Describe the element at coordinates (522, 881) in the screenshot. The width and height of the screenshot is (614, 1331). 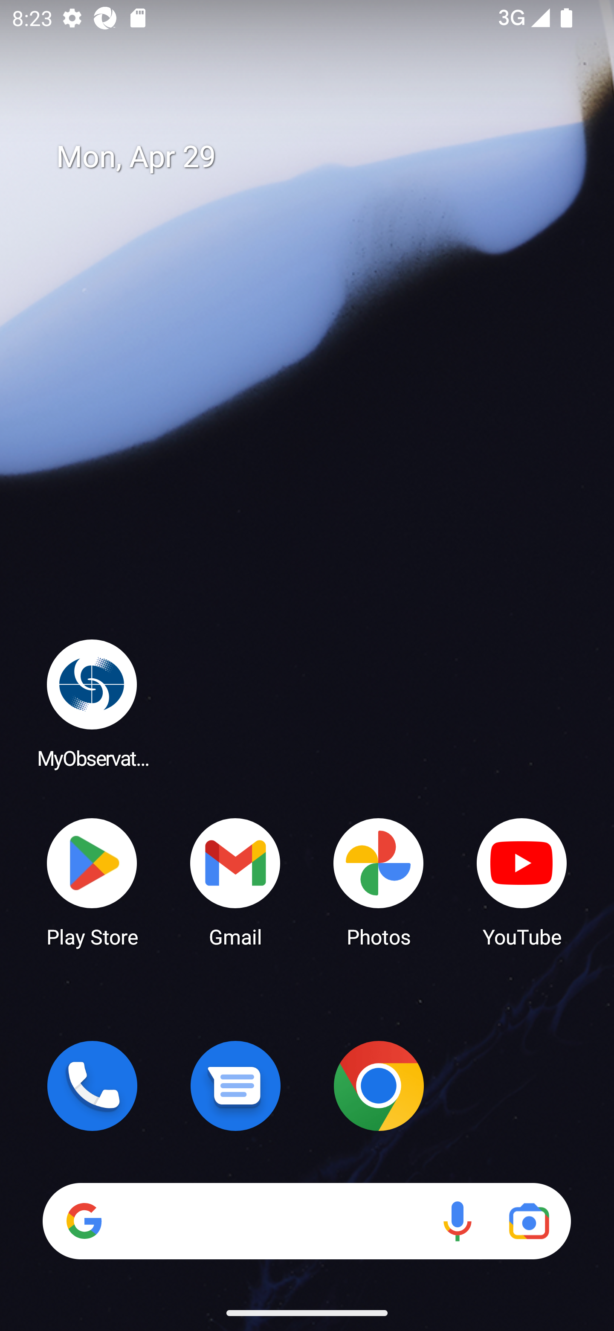
I see `YouTube` at that location.